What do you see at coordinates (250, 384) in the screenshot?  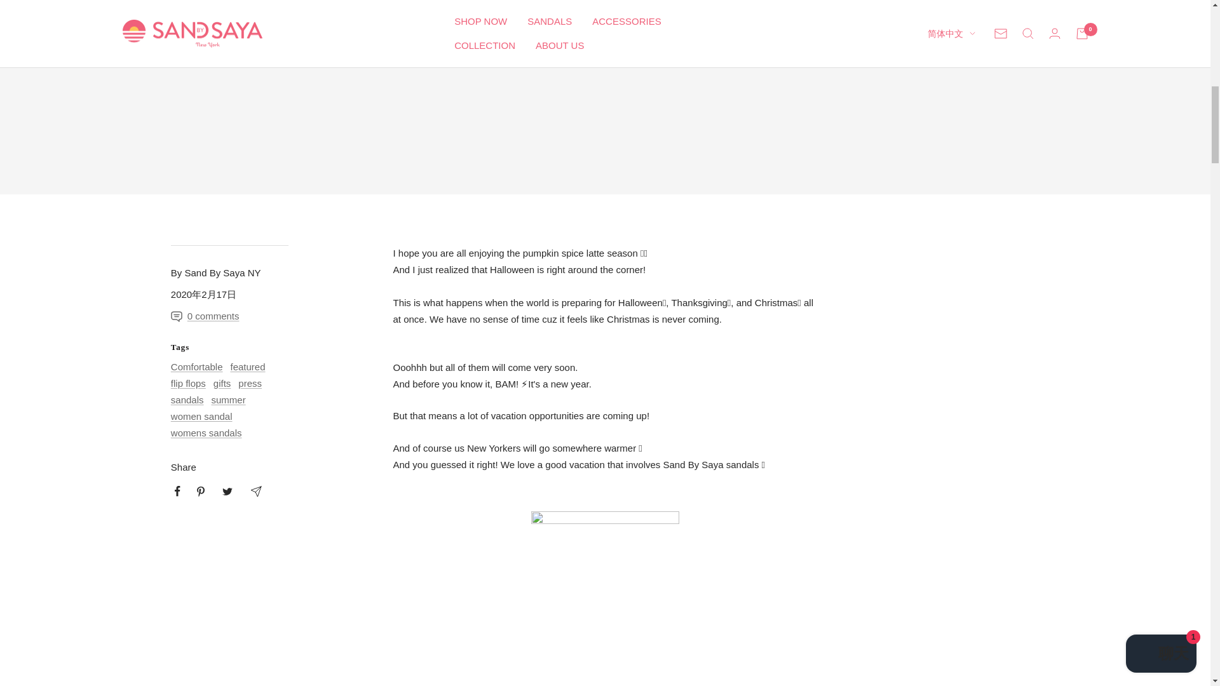 I see `press` at bounding box center [250, 384].